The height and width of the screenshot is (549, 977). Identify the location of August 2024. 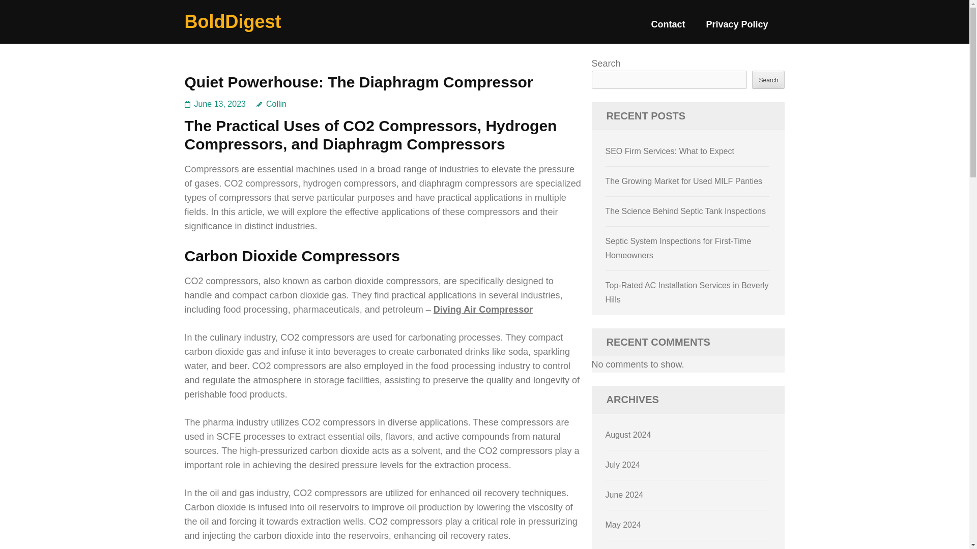
(628, 435).